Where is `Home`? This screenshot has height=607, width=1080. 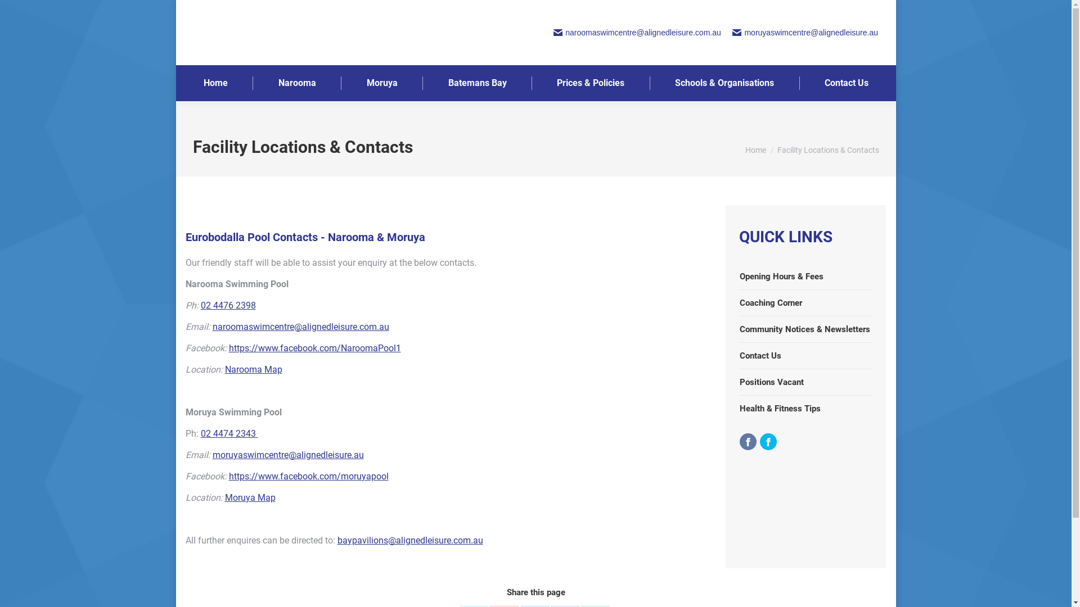
Home is located at coordinates (215, 83).